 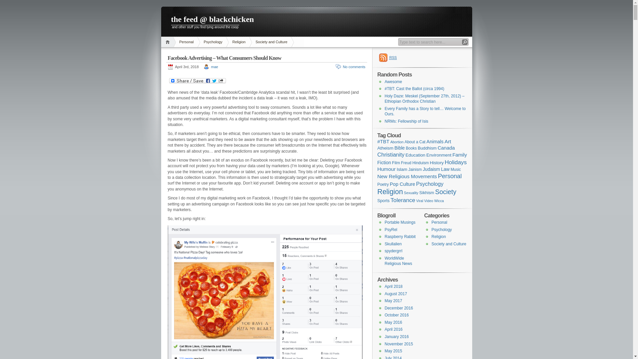 I want to click on No comments, so click(x=354, y=67).